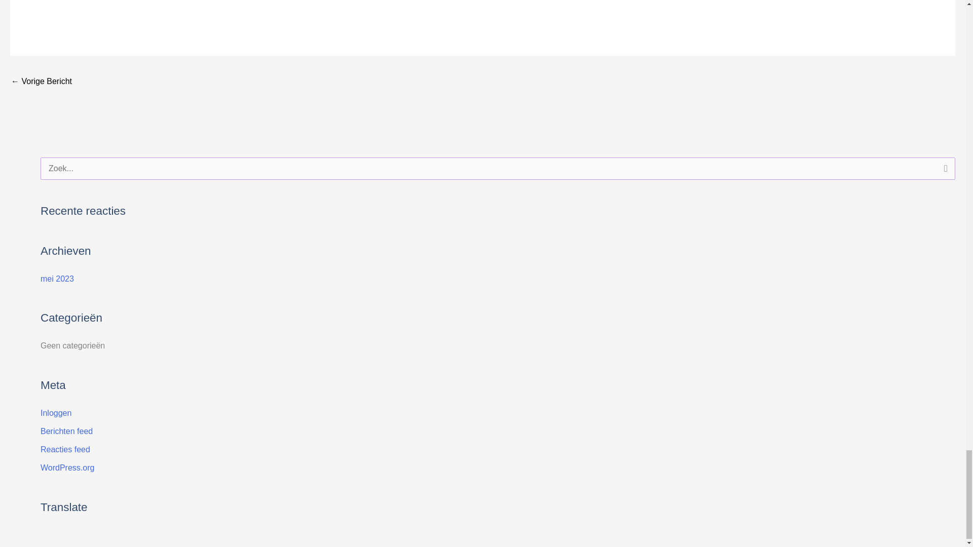  I want to click on Reacties feed, so click(65, 450).